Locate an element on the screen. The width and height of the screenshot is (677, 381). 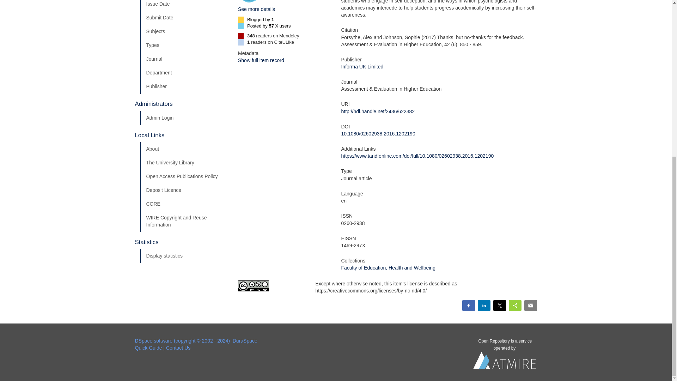
Issue Date is located at coordinates (184, 6).